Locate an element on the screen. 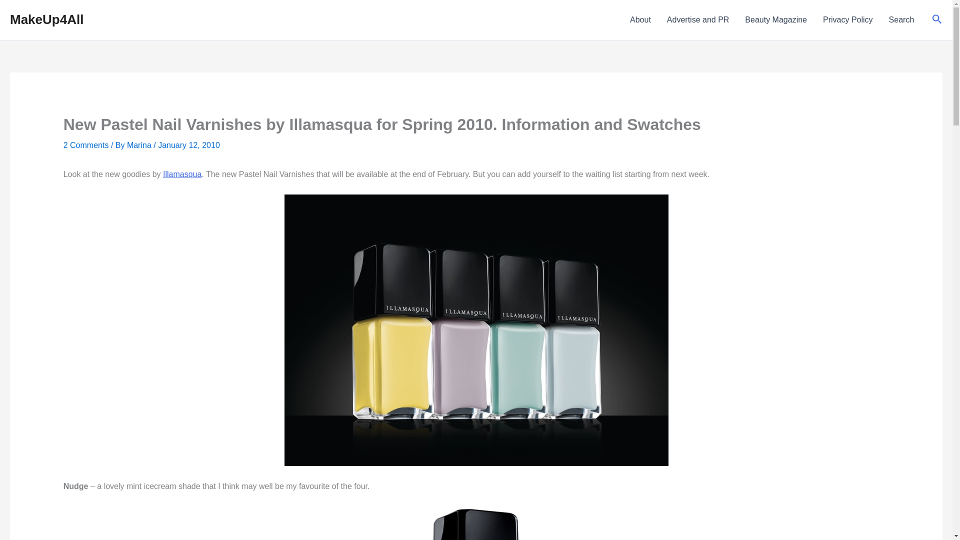 This screenshot has width=960, height=540. Illamasqua is located at coordinates (182, 174).